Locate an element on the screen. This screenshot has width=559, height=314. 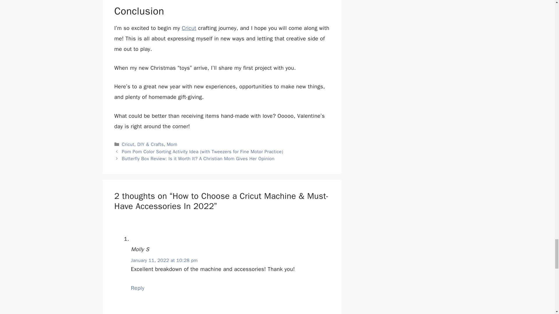
January 11, 2022 at 10:28 pm is located at coordinates (164, 260).